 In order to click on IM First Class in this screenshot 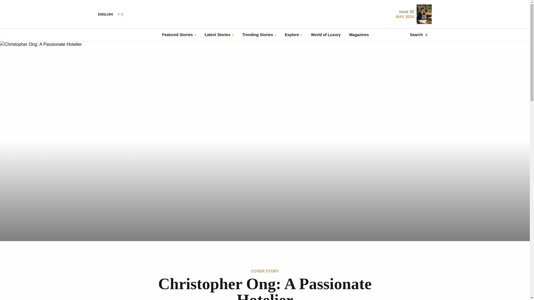, I will do `click(265, 14)`.